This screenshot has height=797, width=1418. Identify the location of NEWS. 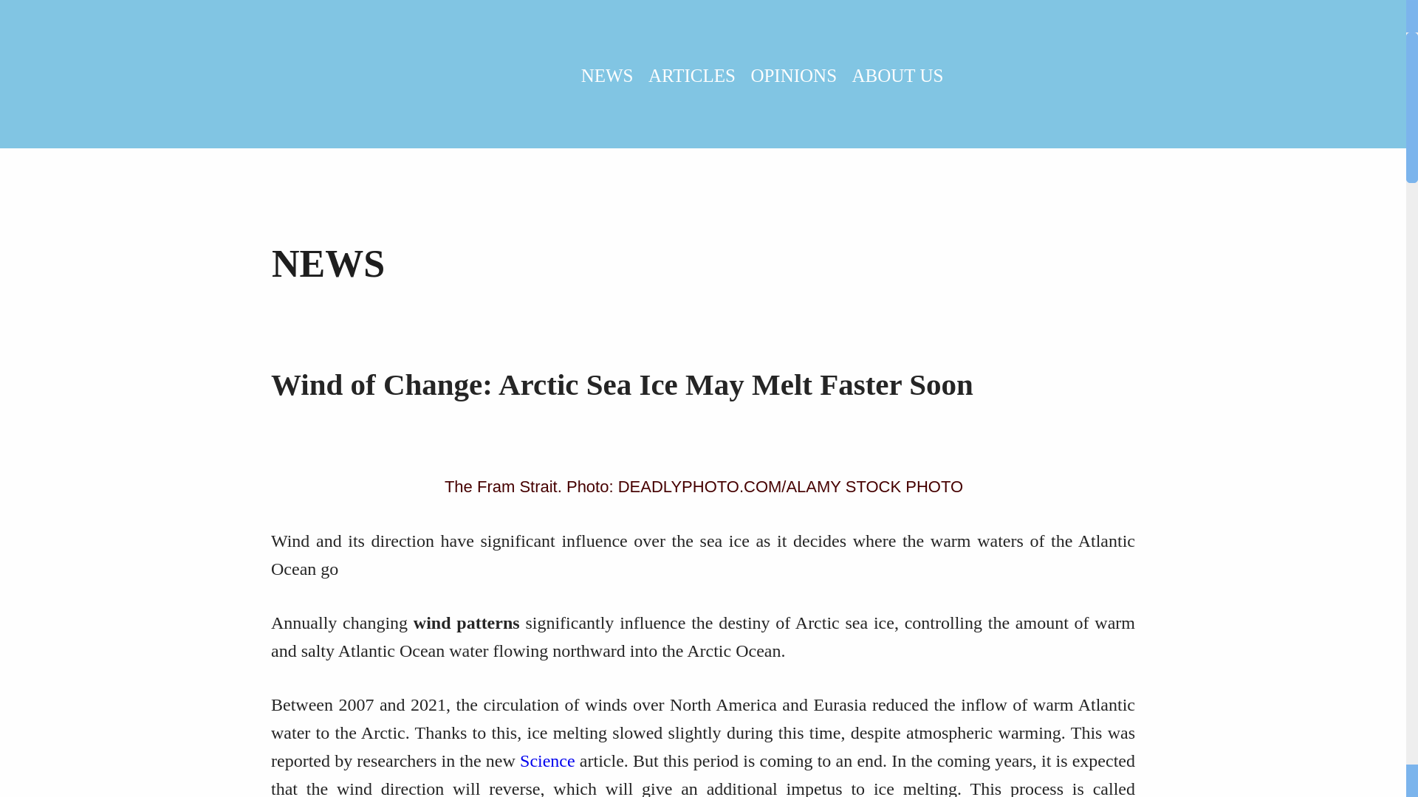
(607, 75).